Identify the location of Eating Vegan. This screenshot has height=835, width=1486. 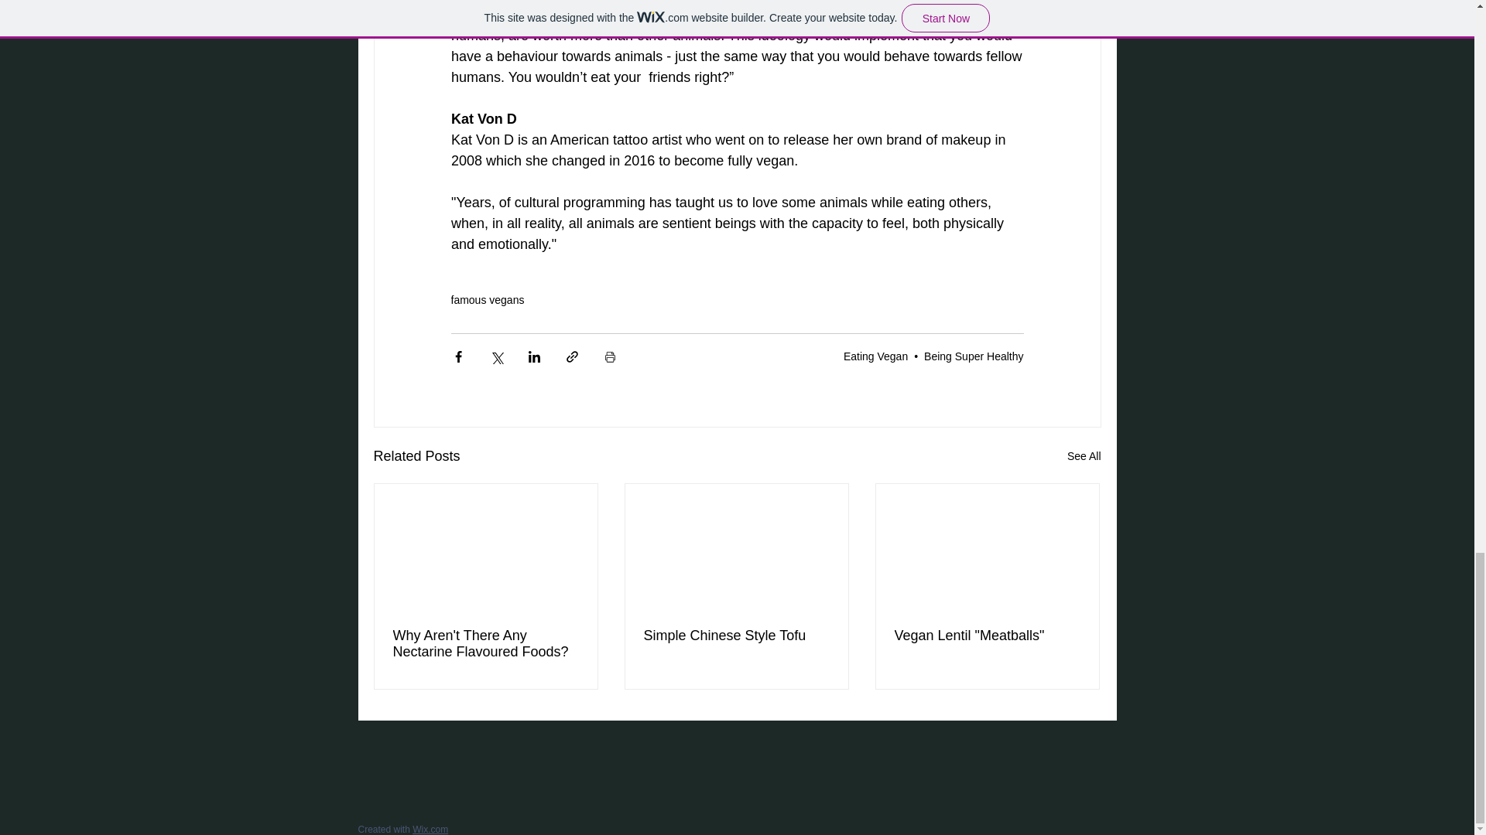
(876, 356).